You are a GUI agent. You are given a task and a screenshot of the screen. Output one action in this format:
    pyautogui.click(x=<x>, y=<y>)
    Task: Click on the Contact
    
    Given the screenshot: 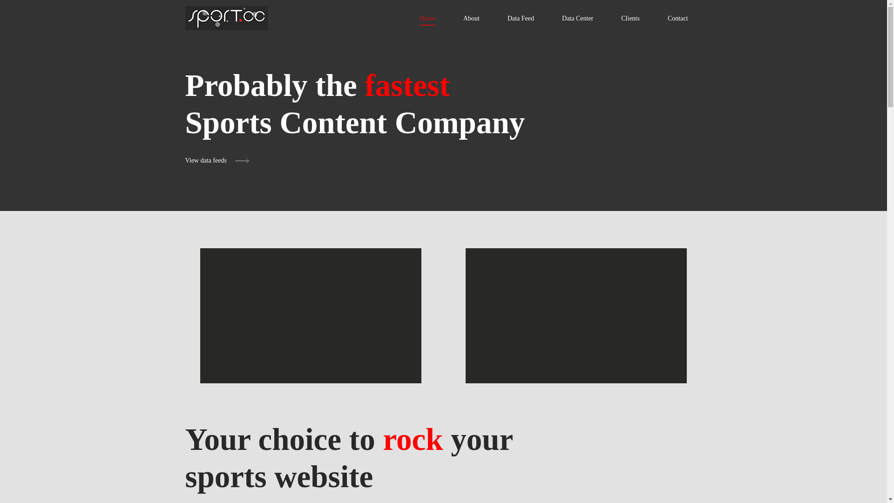 What is the action you would take?
    pyautogui.click(x=678, y=19)
    